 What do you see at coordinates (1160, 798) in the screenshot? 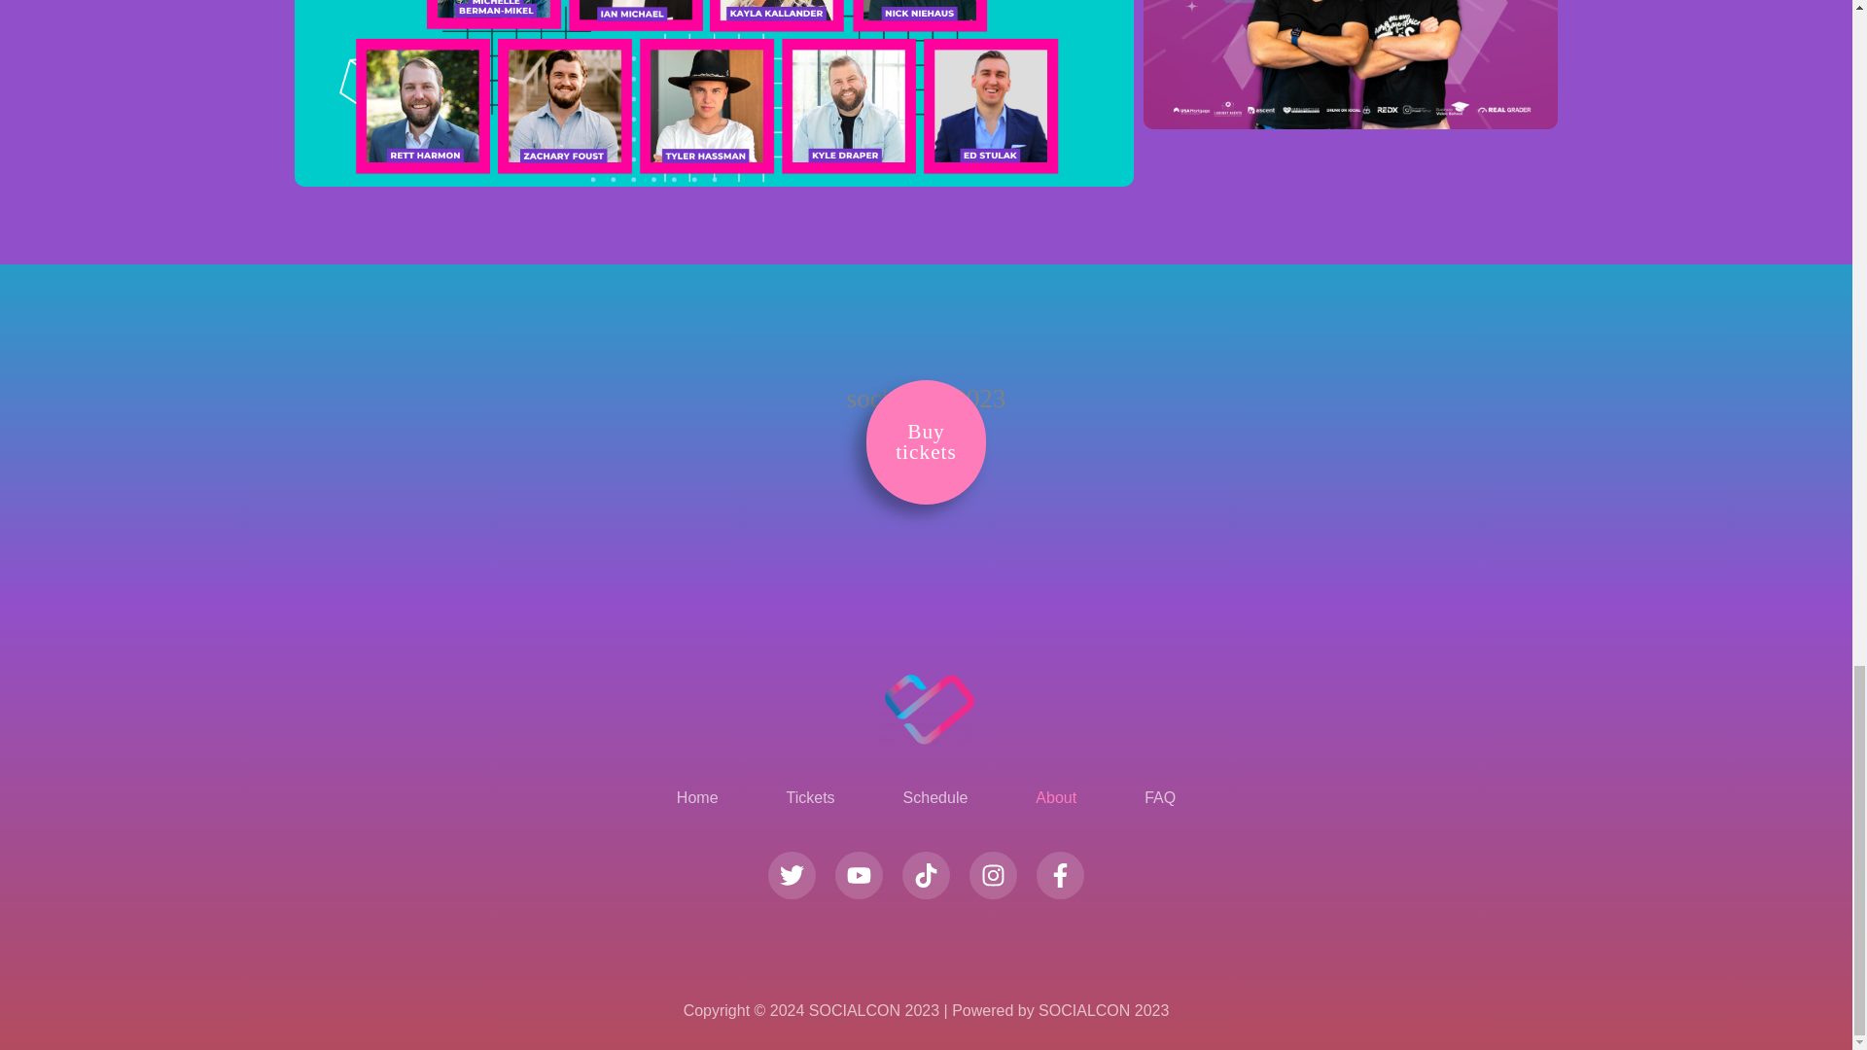
I see `About` at bounding box center [1160, 798].